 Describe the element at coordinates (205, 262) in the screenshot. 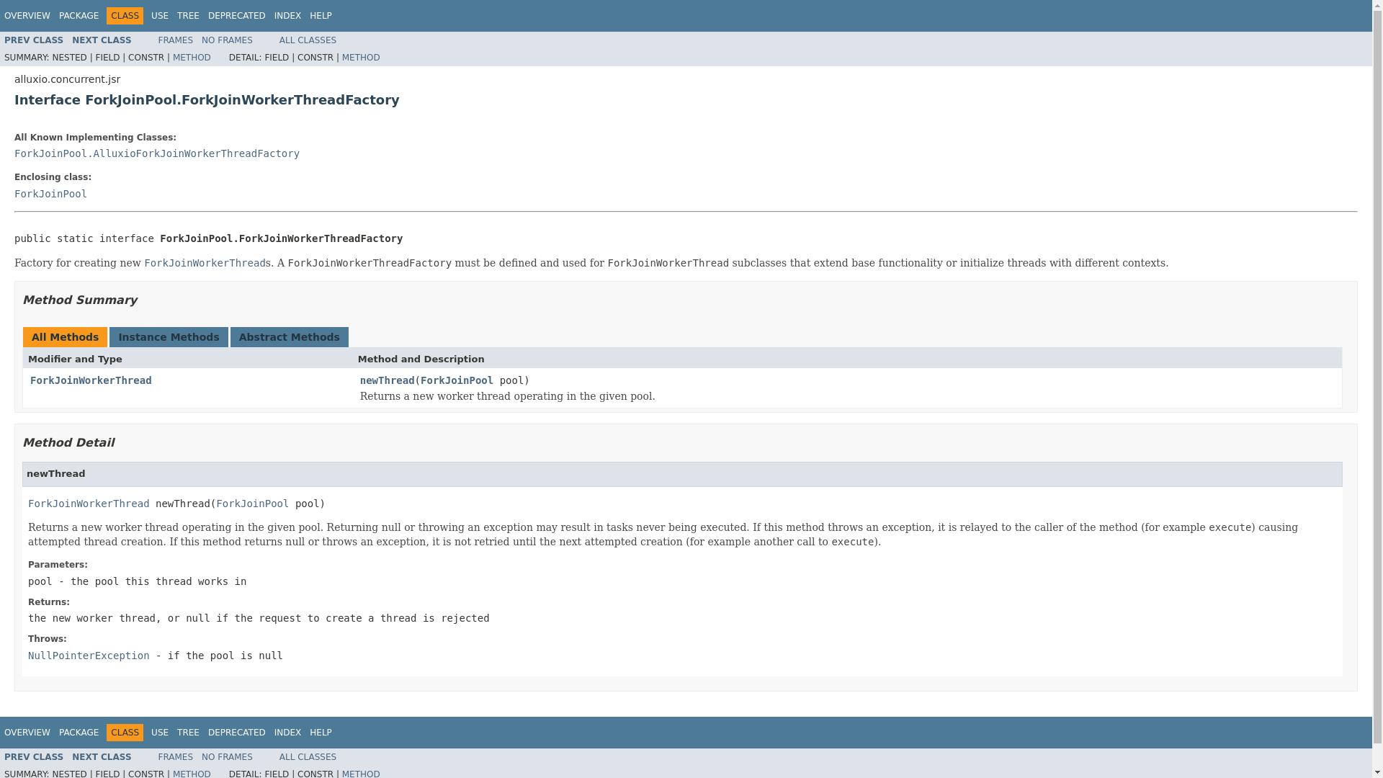

I see `ForkJoinWorkerThread` at that location.